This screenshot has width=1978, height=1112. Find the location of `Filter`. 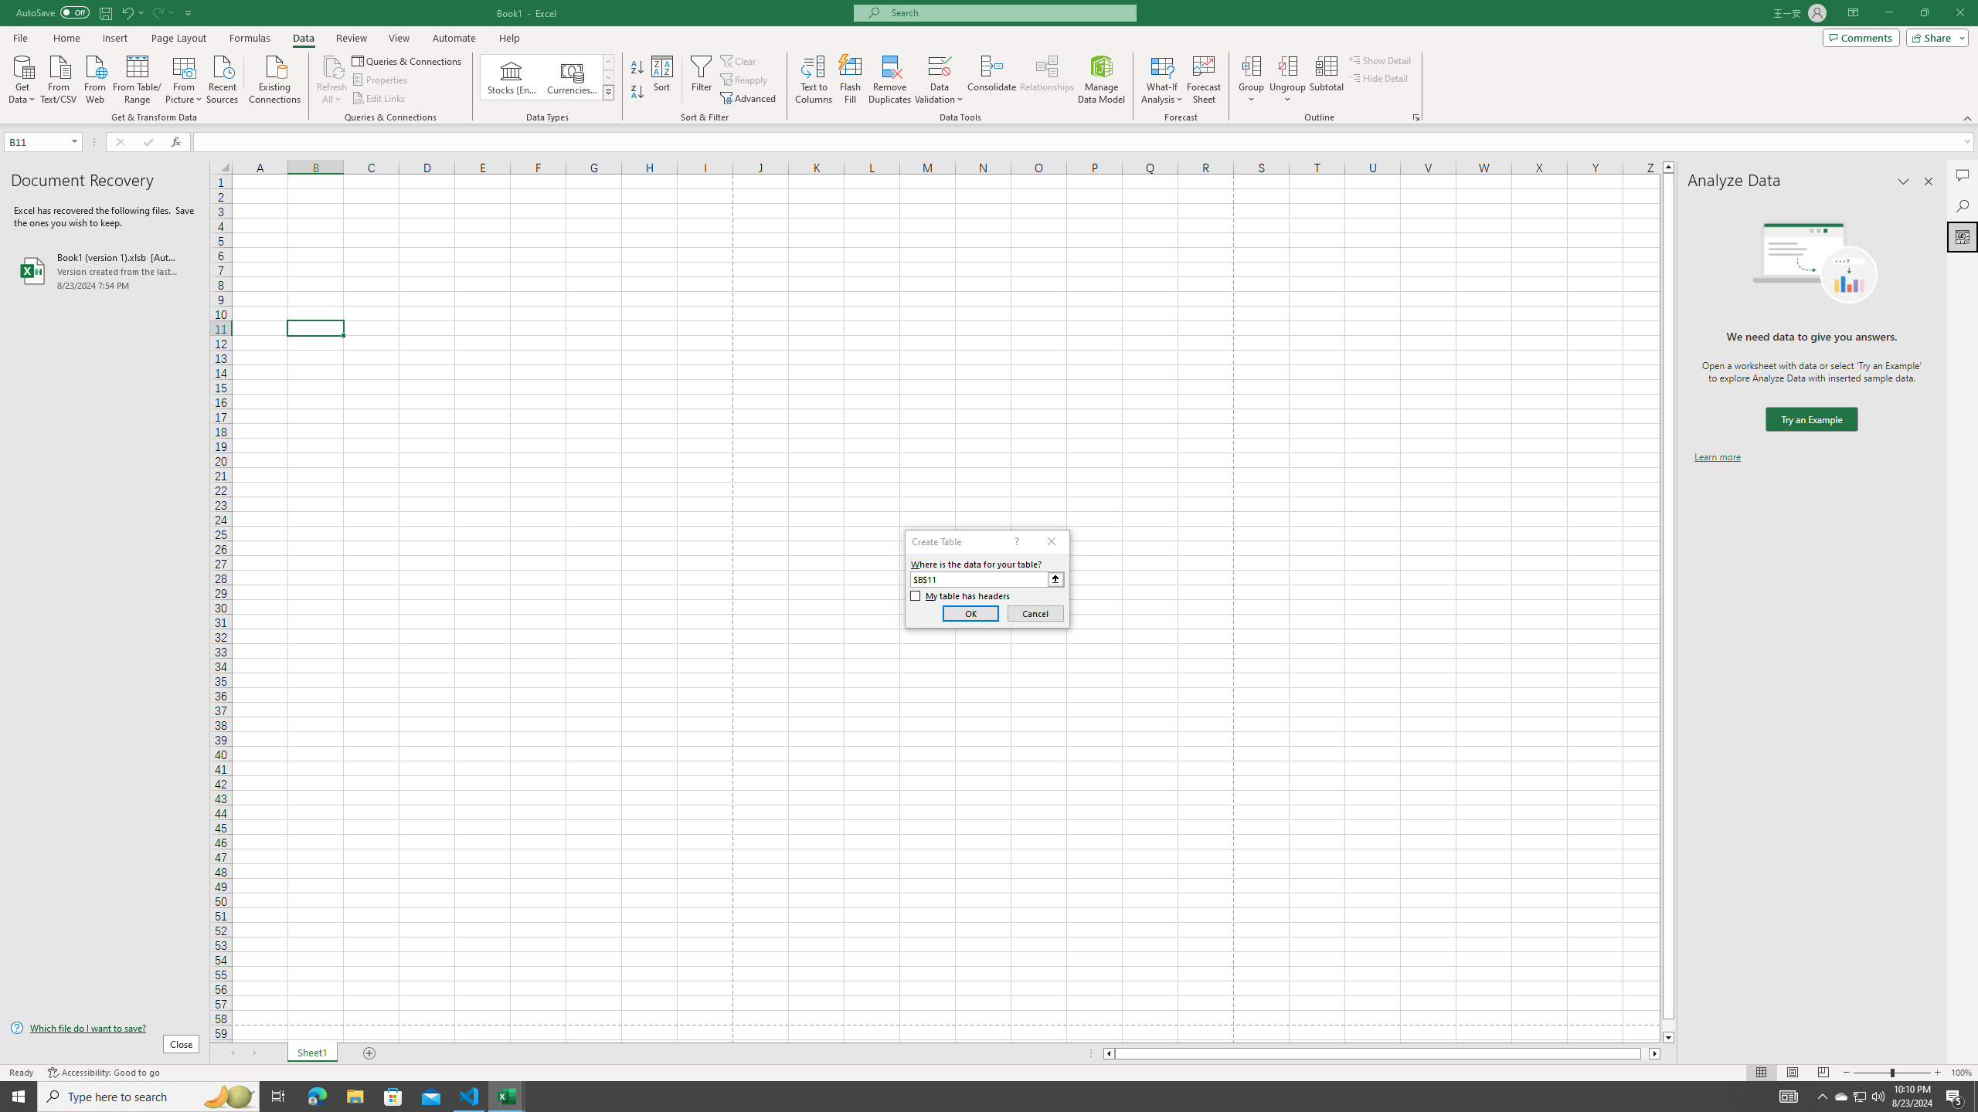

Filter is located at coordinates (701, 80).